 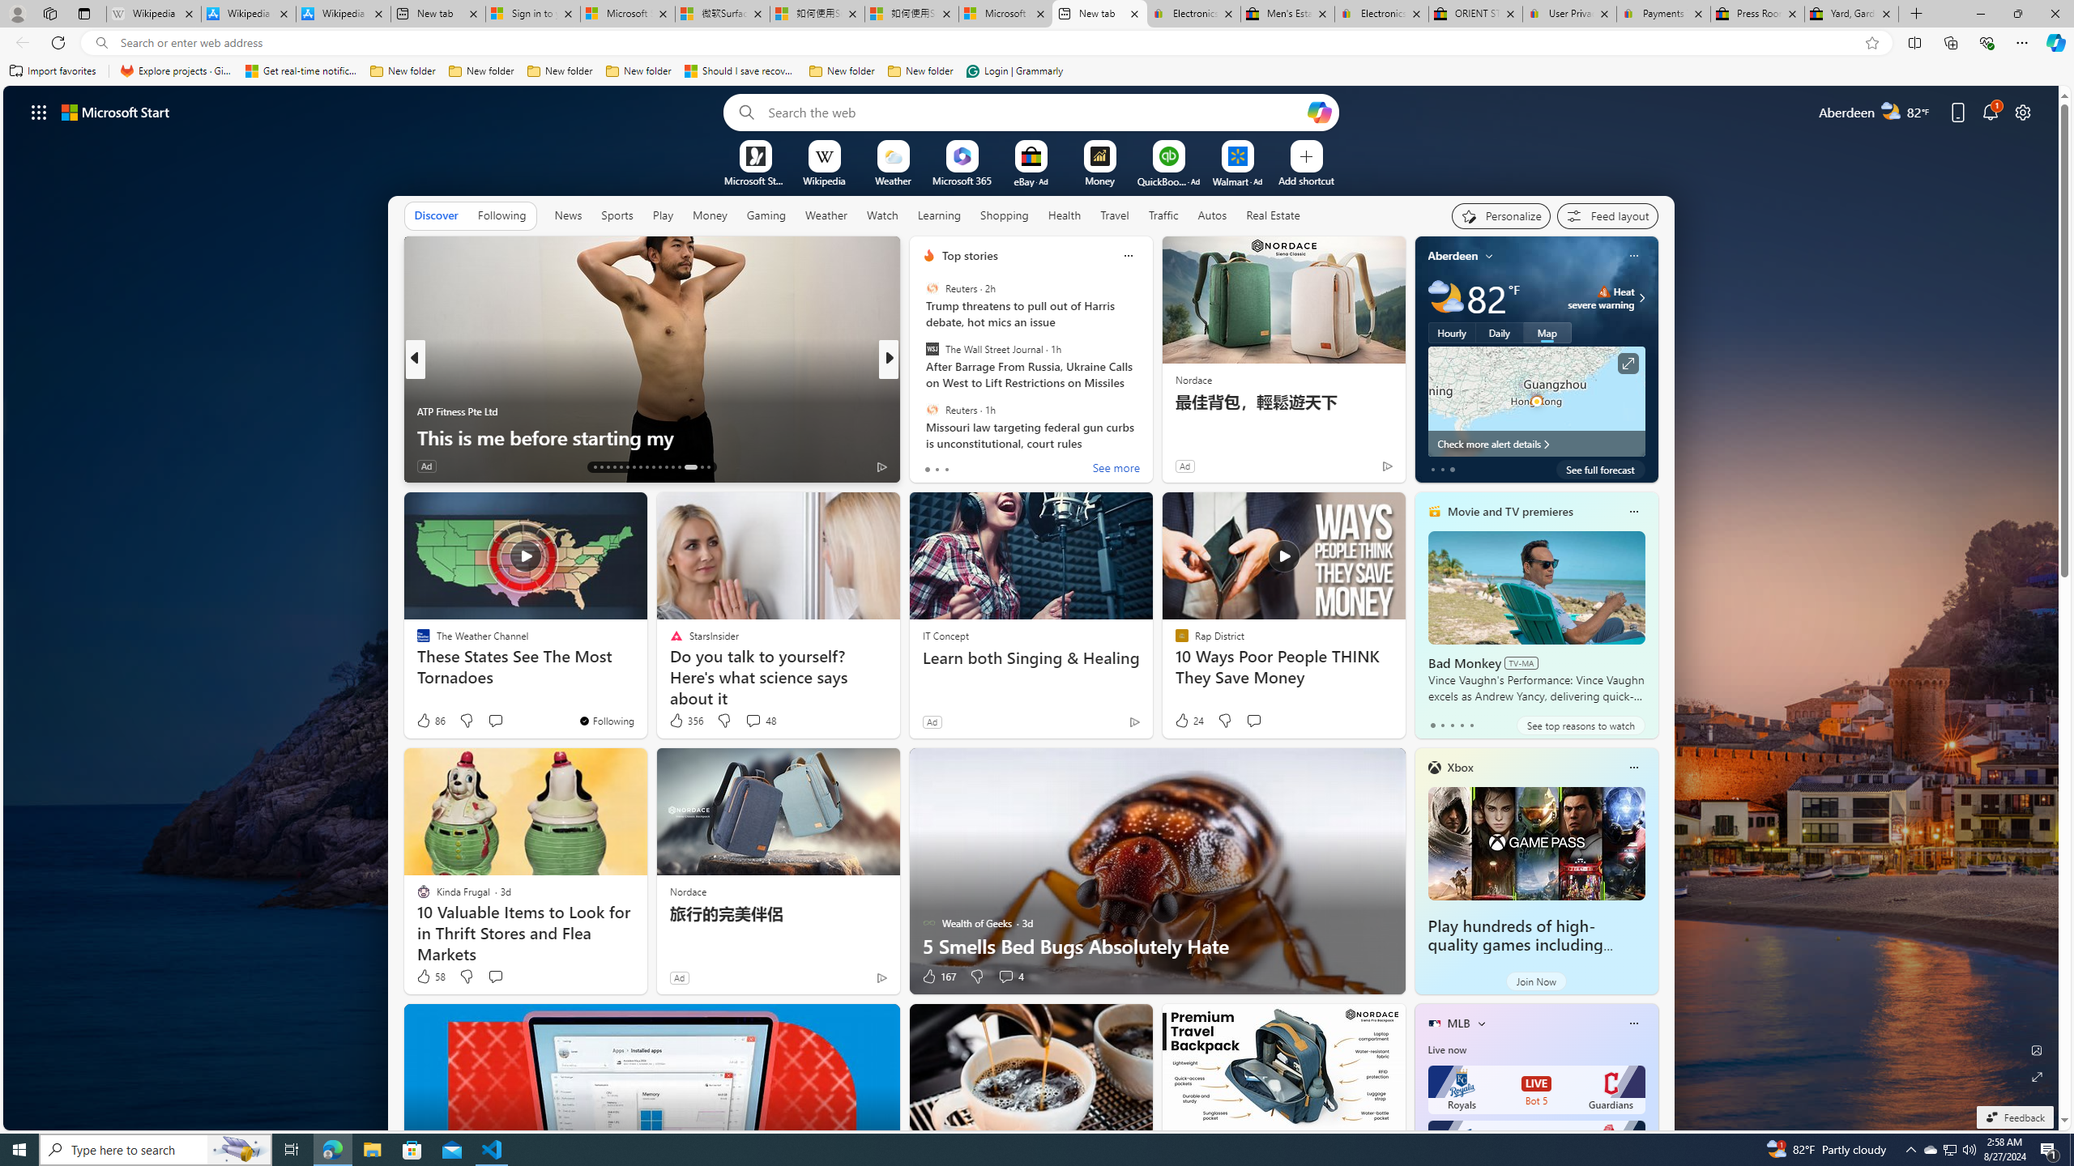 What do you see at coordinates (1032, 607) in the screenshot?
I see `AutomationID: backgroundImagePicture` at bounding box center [1032, 607].